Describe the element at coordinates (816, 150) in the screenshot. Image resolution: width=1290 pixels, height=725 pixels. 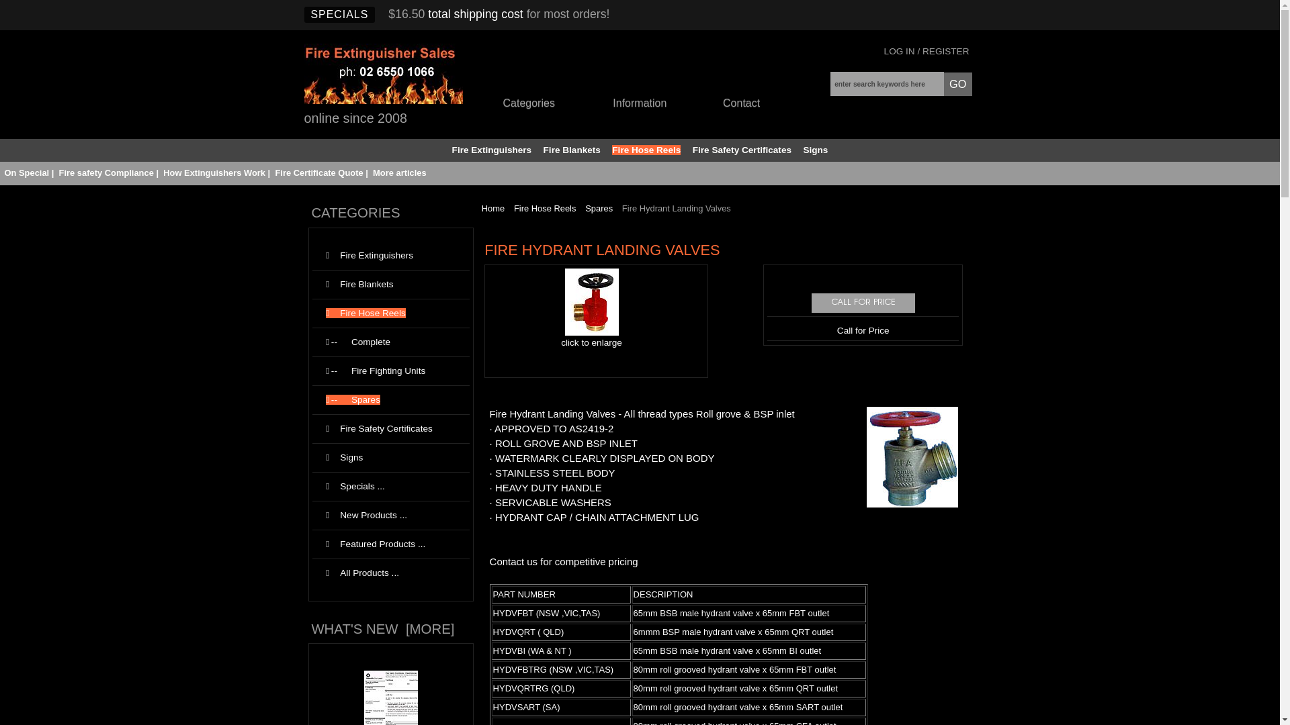
I see `Signs` at that location.